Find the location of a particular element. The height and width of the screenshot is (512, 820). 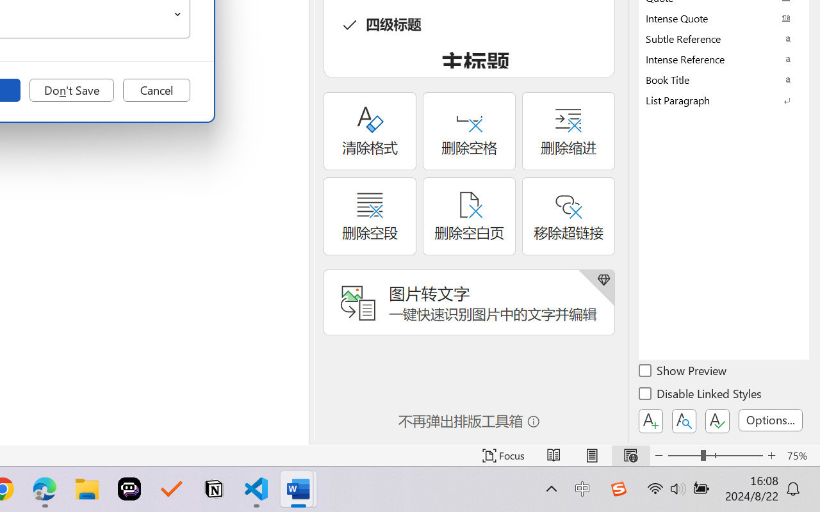

List Paragraph is located at coordinates (724, 100).